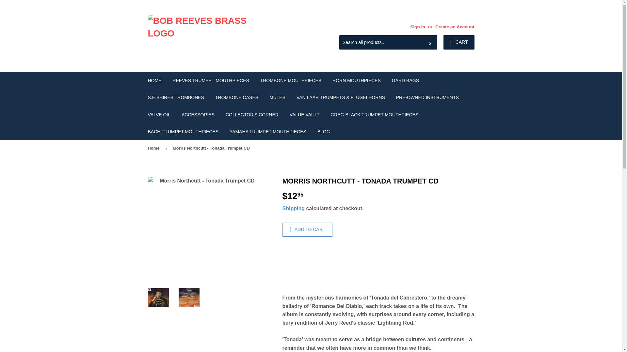 The image size is (627, 352). I want to click on S.E.SHIRES TROMBONES, so click(176, 97).